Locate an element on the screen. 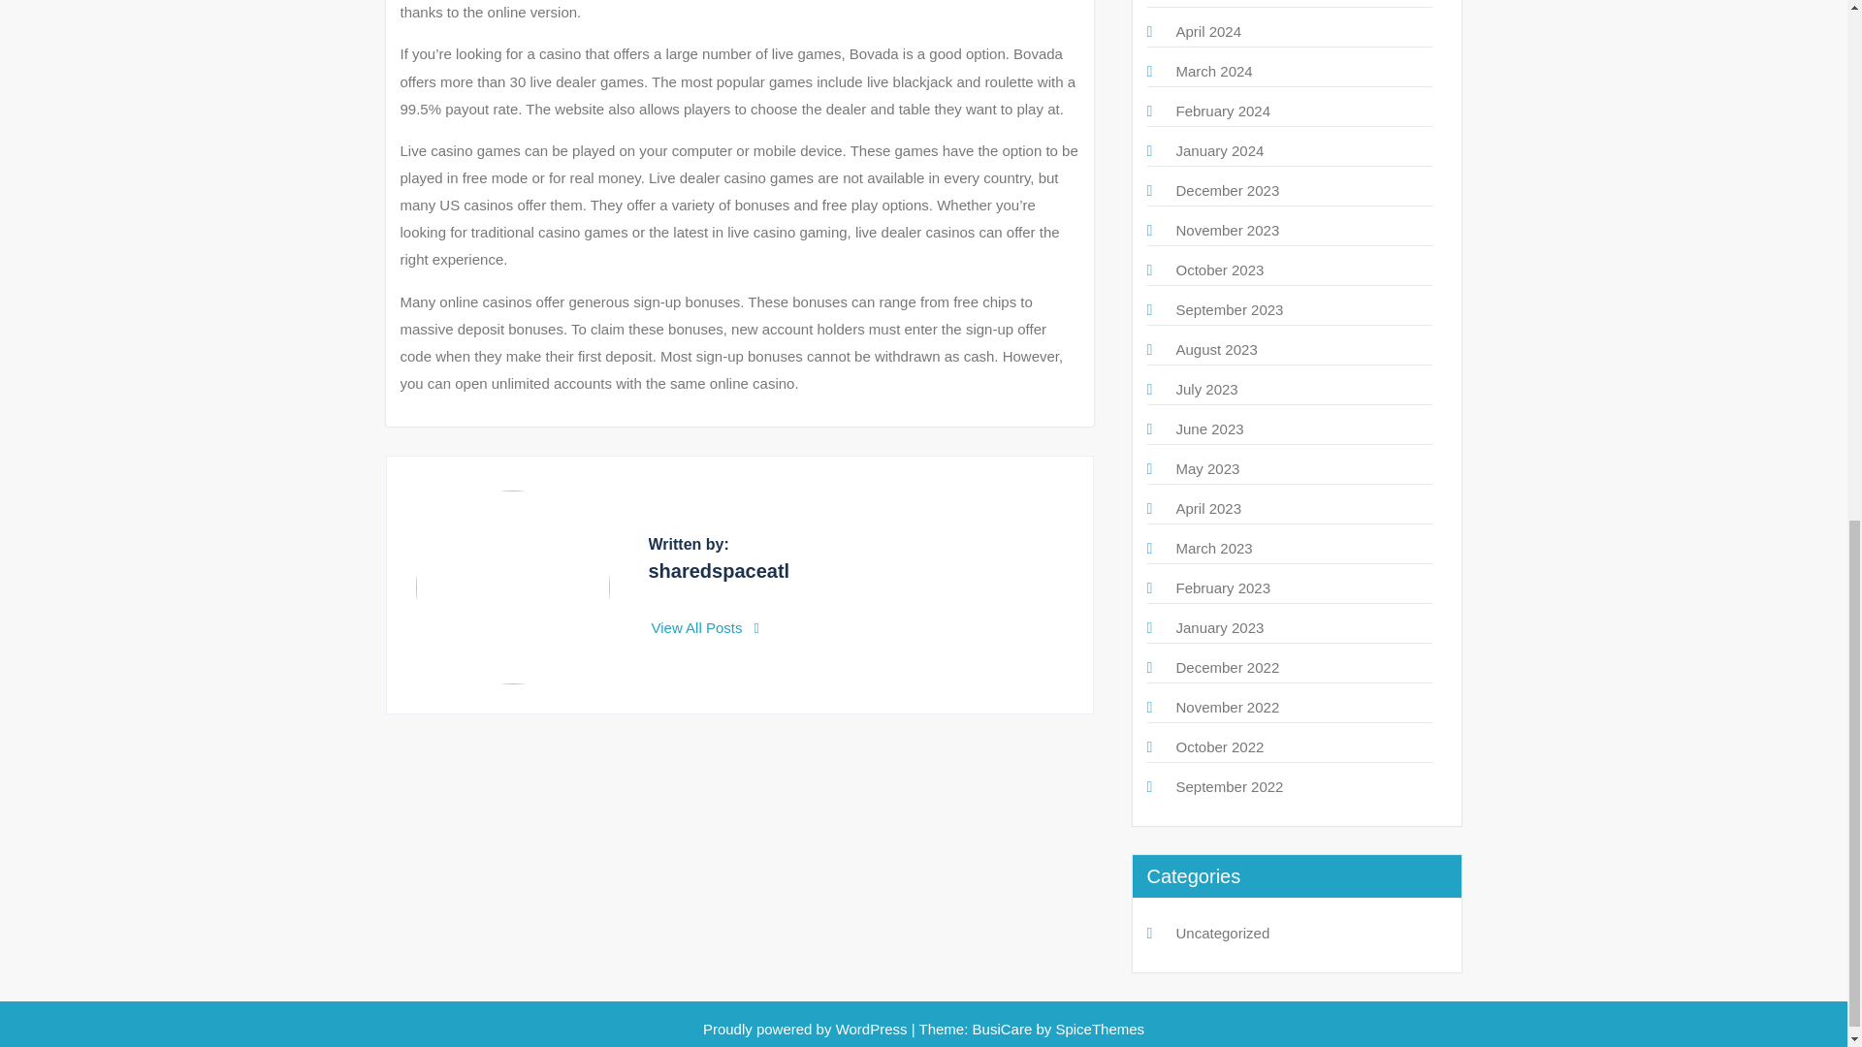 This screenshot has height=1047, width=1862. May 2023 is located at coordinates (1206, 469).